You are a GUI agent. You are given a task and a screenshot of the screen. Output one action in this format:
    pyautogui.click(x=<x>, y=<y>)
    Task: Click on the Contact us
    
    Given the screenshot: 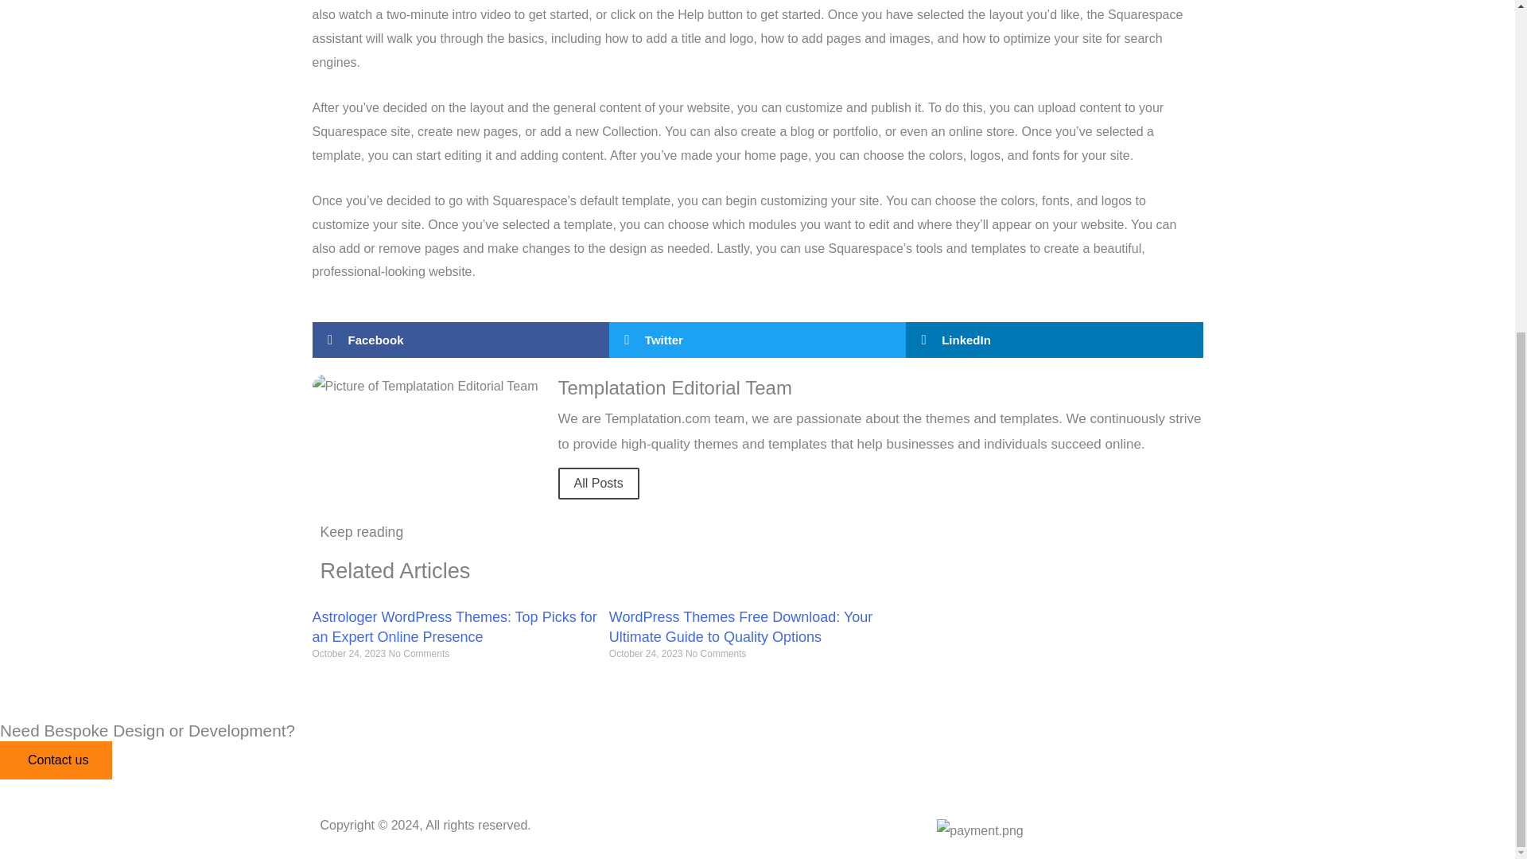 What is the action you would take?
    pyautogui.click(x=56, y=760)
    